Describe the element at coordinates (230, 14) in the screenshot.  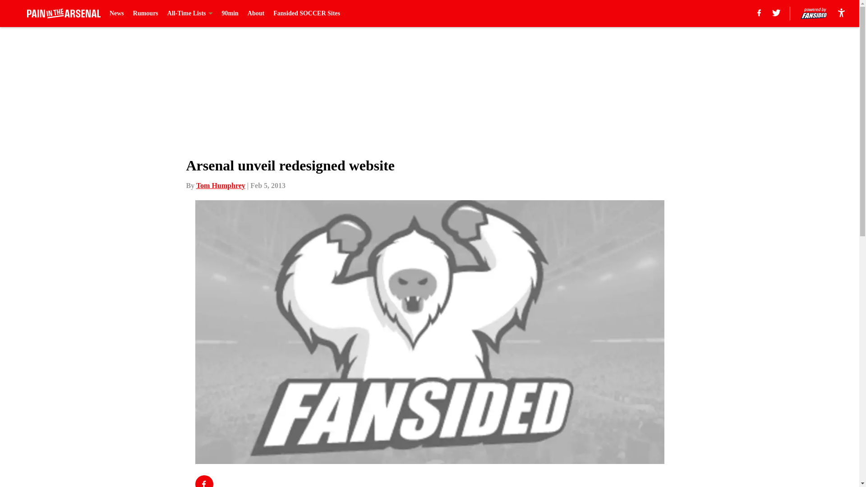
I see `90min` at that location.